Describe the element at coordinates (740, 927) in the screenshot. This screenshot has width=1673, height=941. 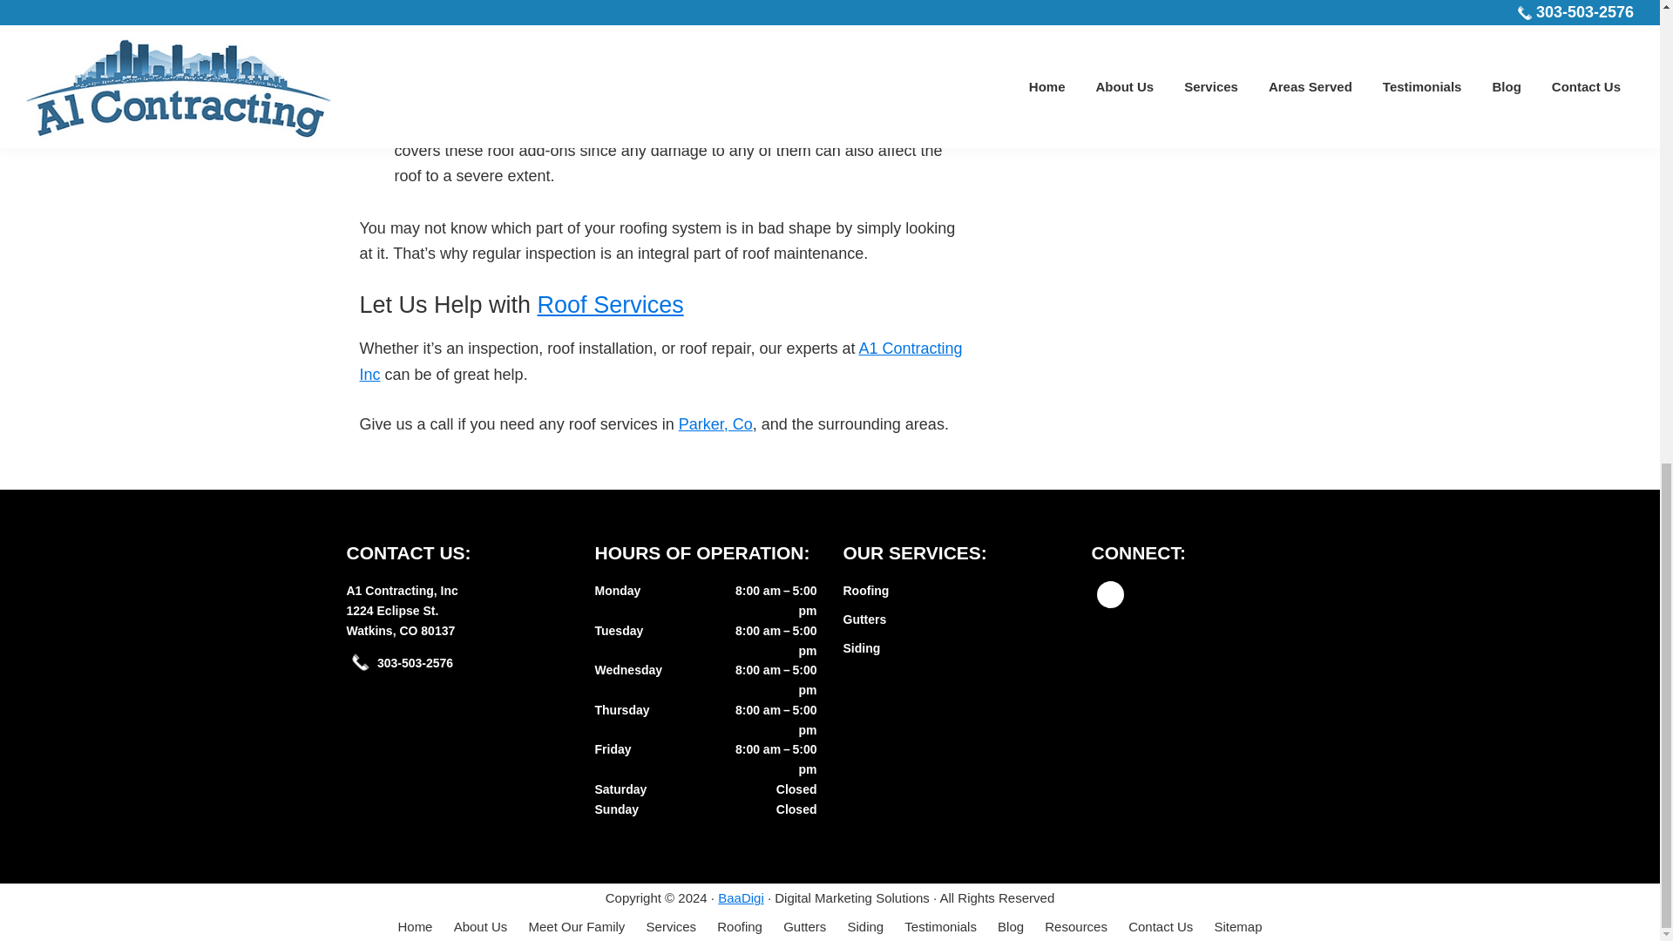
I see `Roofing` at that location.